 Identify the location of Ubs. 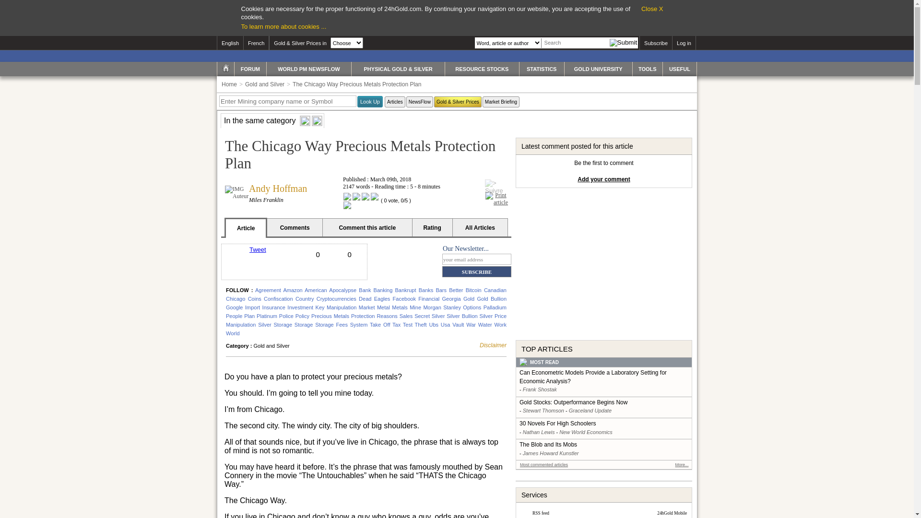
(434, 325).